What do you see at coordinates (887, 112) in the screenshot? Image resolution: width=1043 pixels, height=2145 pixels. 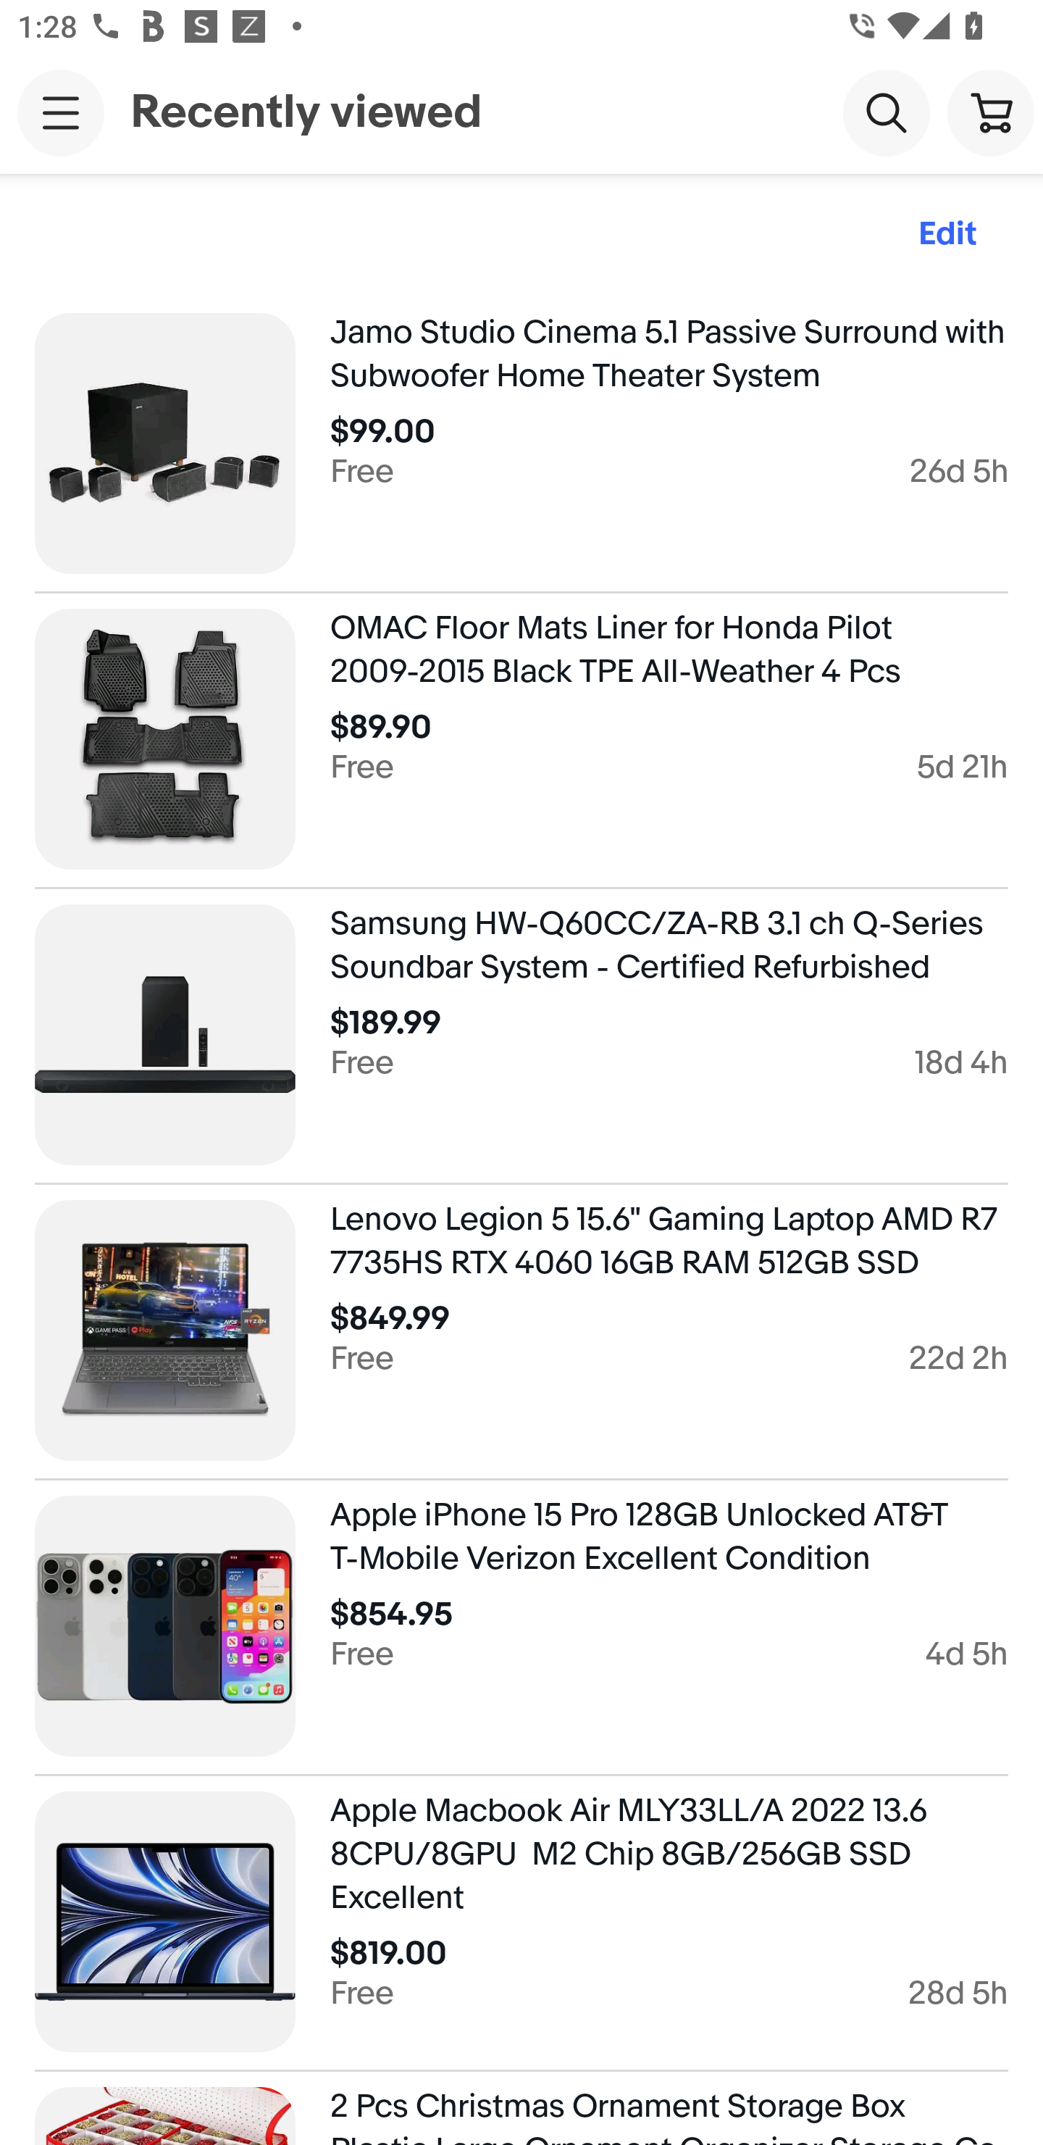 I see `Search` at bounding box center [887, 112].